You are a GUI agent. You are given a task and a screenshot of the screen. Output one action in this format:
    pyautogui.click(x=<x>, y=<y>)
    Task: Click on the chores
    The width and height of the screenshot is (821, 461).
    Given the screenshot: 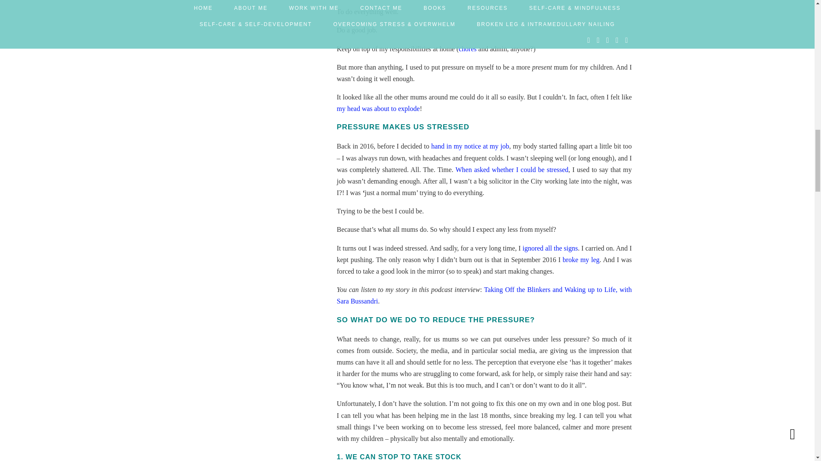 What is the action you would take?
    pyautogui.click(x=468, y=49)
    